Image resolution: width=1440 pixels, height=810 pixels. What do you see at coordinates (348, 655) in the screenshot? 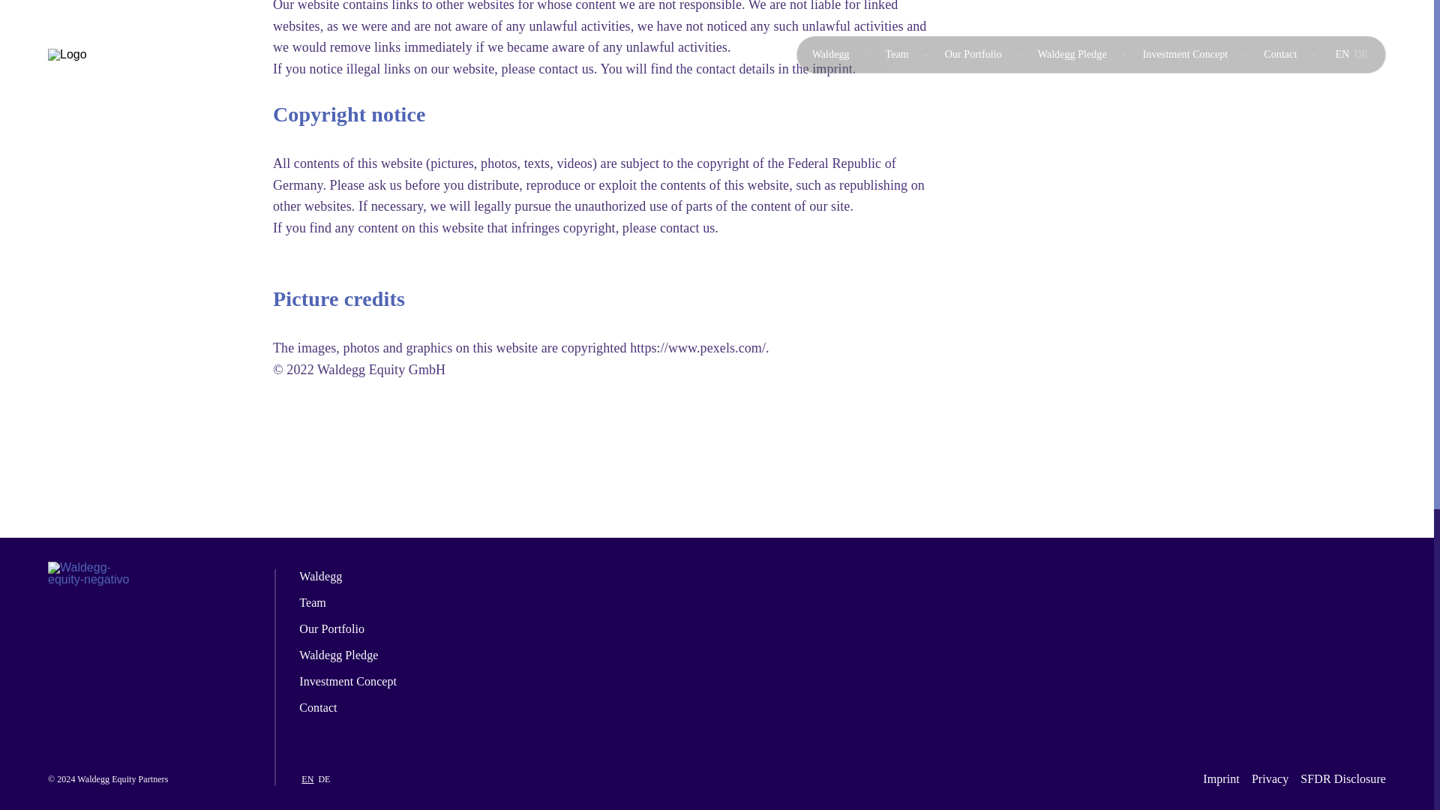
I see `Waldegg Pledge` at bounding box center [348, 655].